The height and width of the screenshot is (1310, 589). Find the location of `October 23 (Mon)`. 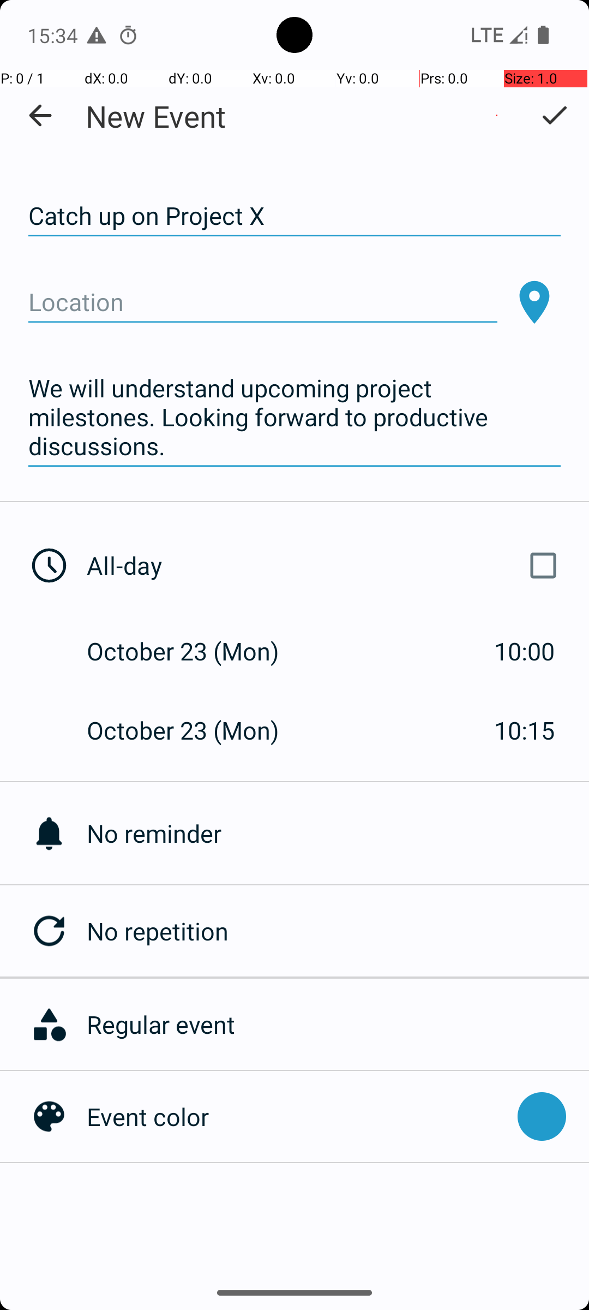

October 23 (Mon) is located at coordinates (194, 651).